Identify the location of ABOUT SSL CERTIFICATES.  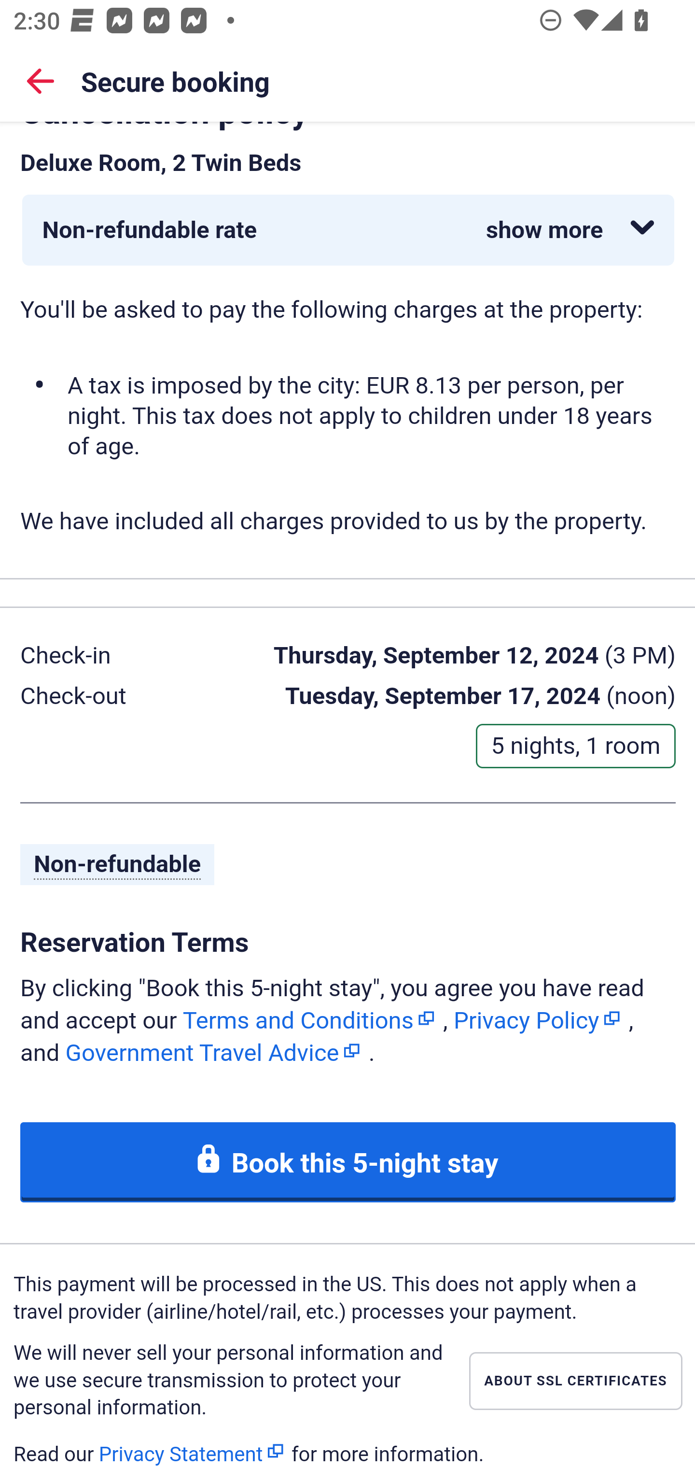
(575, 1382).